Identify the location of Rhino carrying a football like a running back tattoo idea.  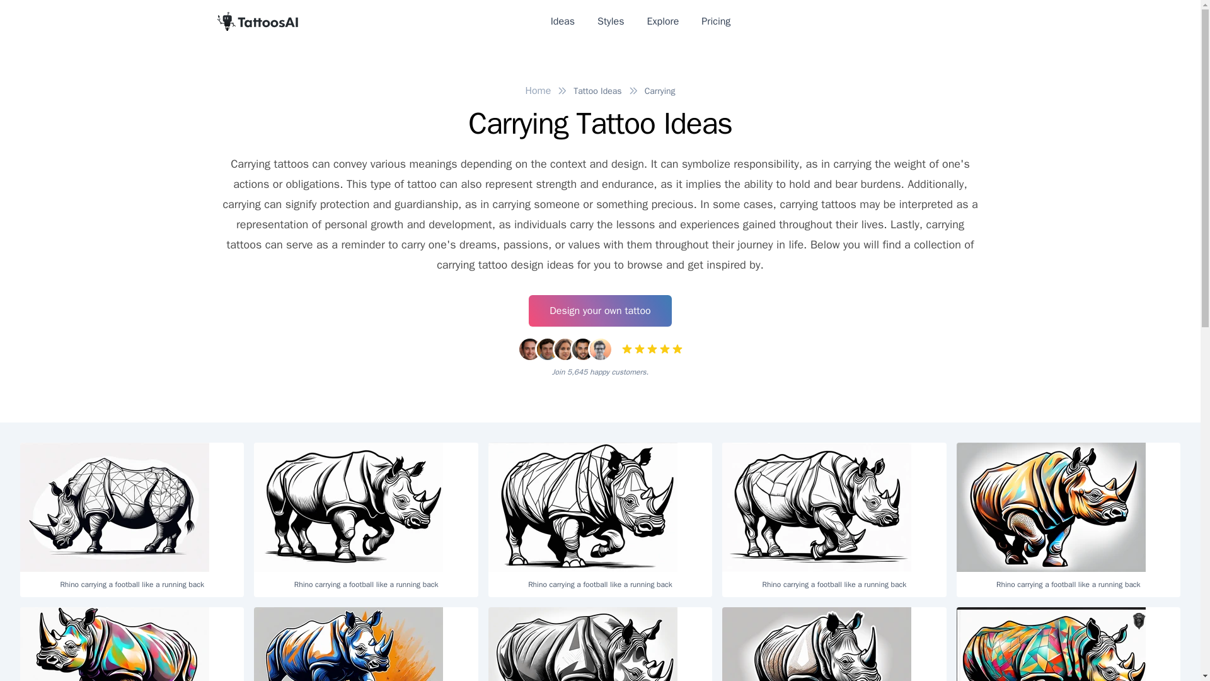
(348, 644).